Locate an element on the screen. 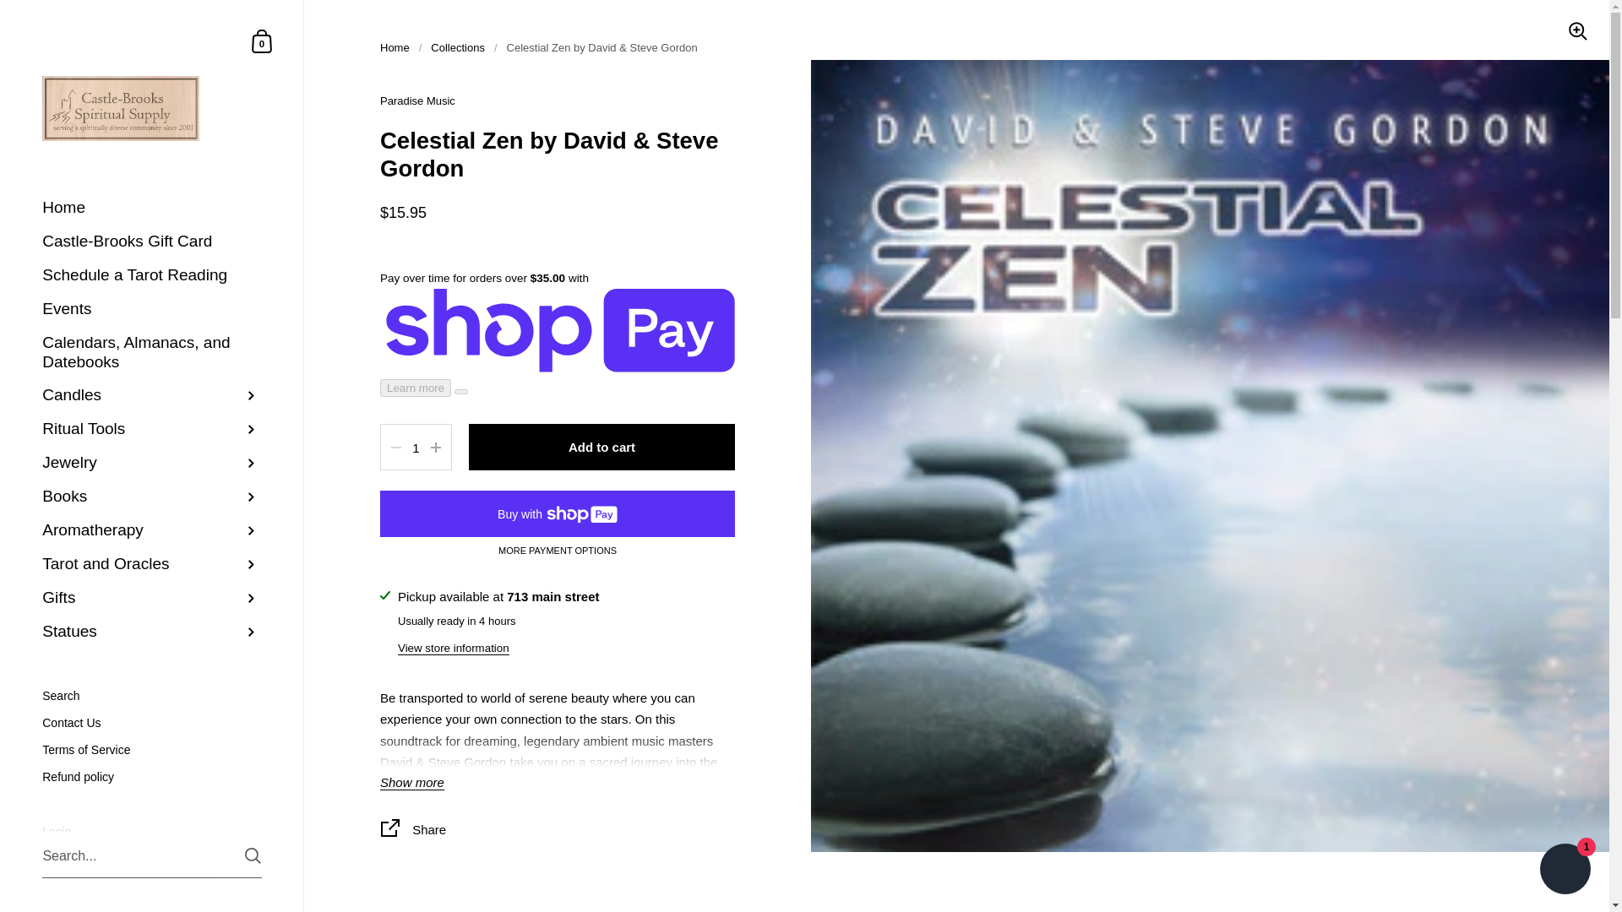 This screenshot has width=1622, height=912. Candles is located at coordinates (152, 396).